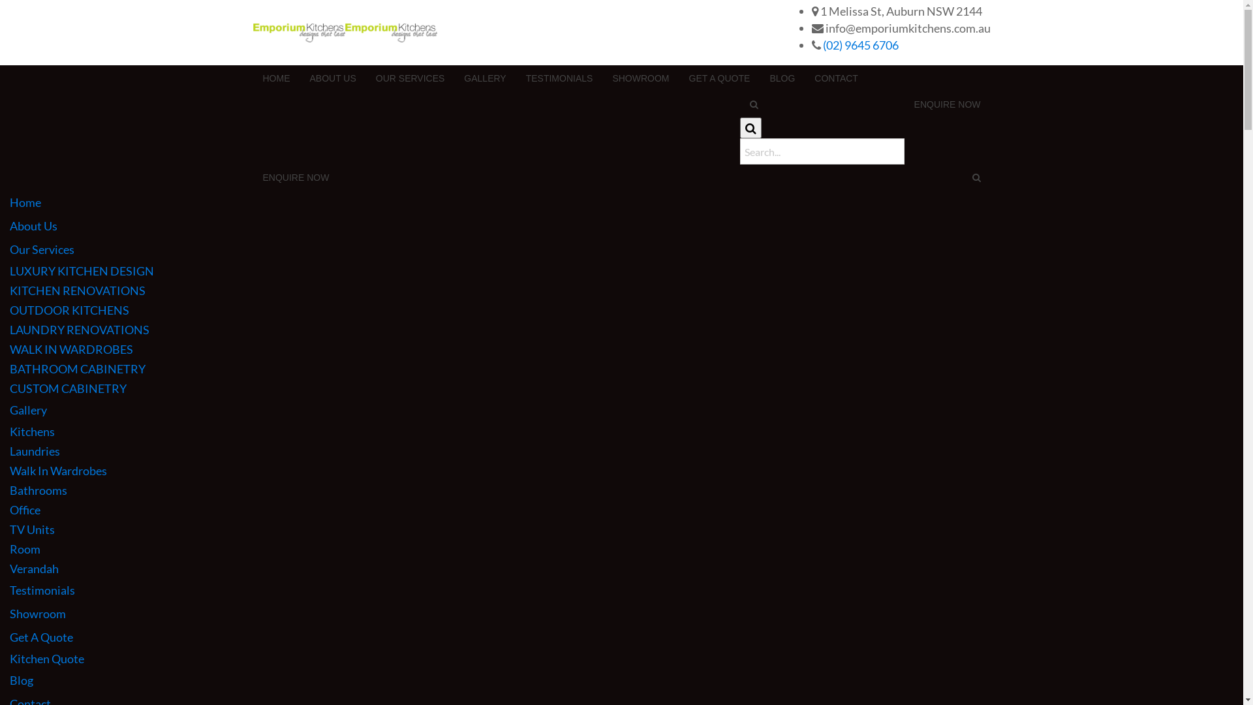 Image resolution: width=1253 pixels, height=705 pixels. What do you see at coordinates (626, 310) in the screenshot?
I see `OUTDOOR KITCHENS` at bounding box center [626, 310].